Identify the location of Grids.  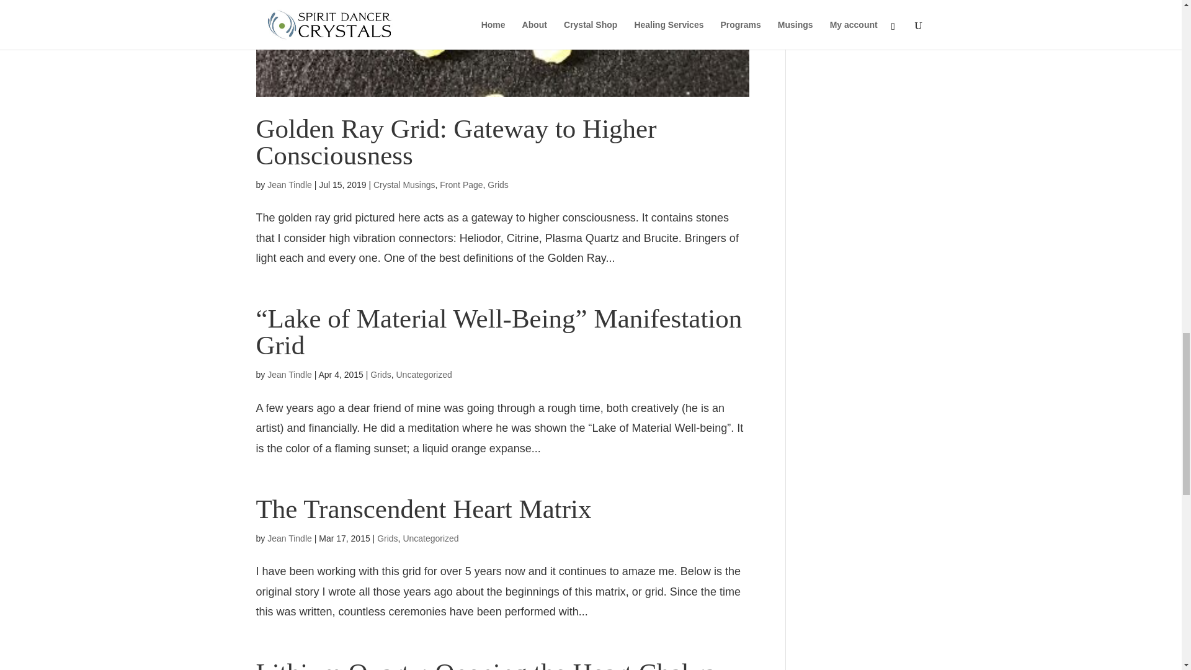
(497, 185).